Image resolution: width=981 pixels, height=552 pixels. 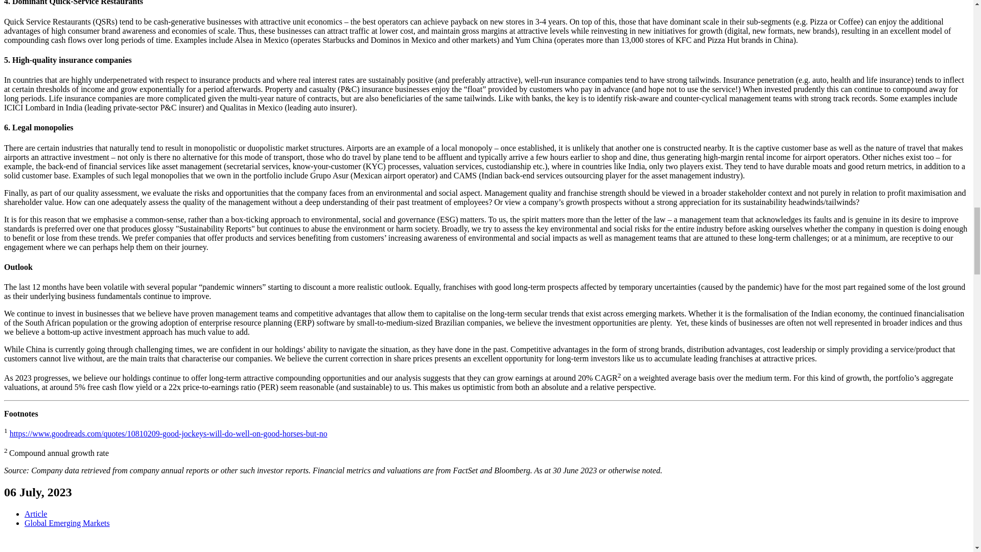 What do you see at coordinates (67, 523) in the screenshot?
I see `Global Emerging Markets` at bounding box center [67, 523].